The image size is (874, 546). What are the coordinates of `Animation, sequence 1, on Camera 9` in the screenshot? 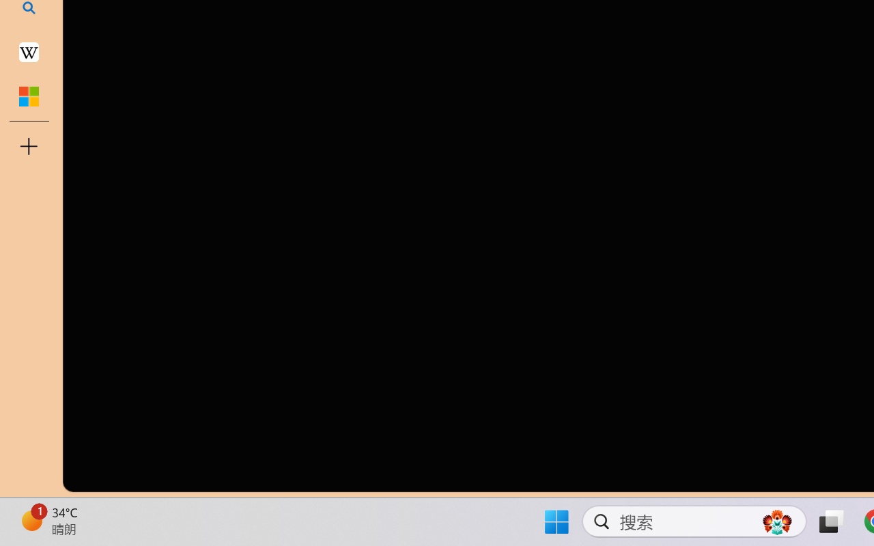 It's located at (865, 97).